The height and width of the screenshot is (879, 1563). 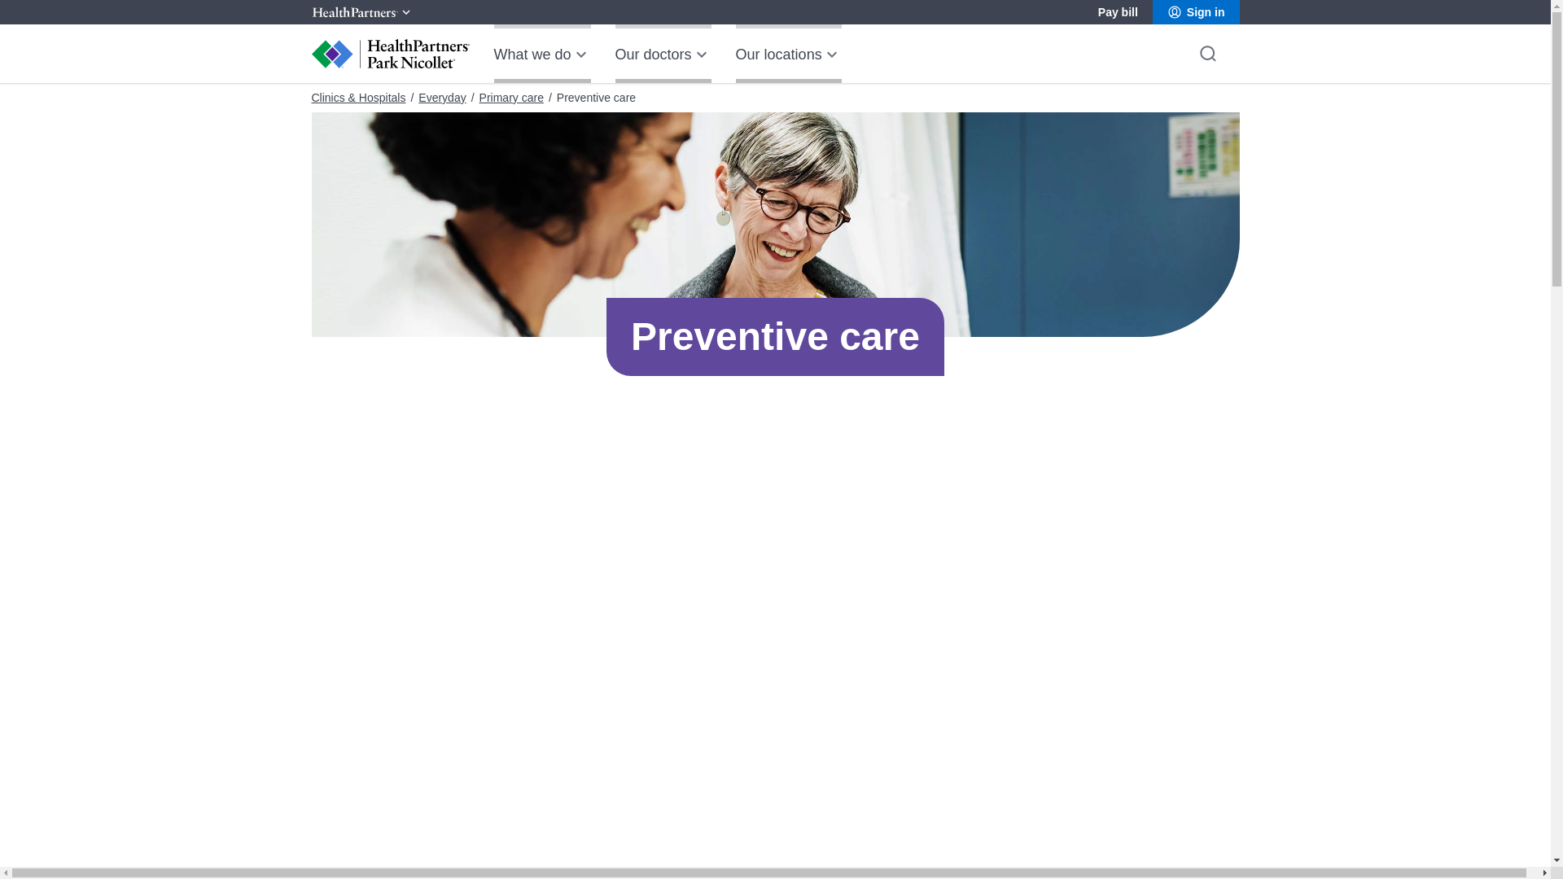 What do you see at coordinates (1196, 12) in the screenshot?
I see `Sign in` at bounding box center [1196, 12].